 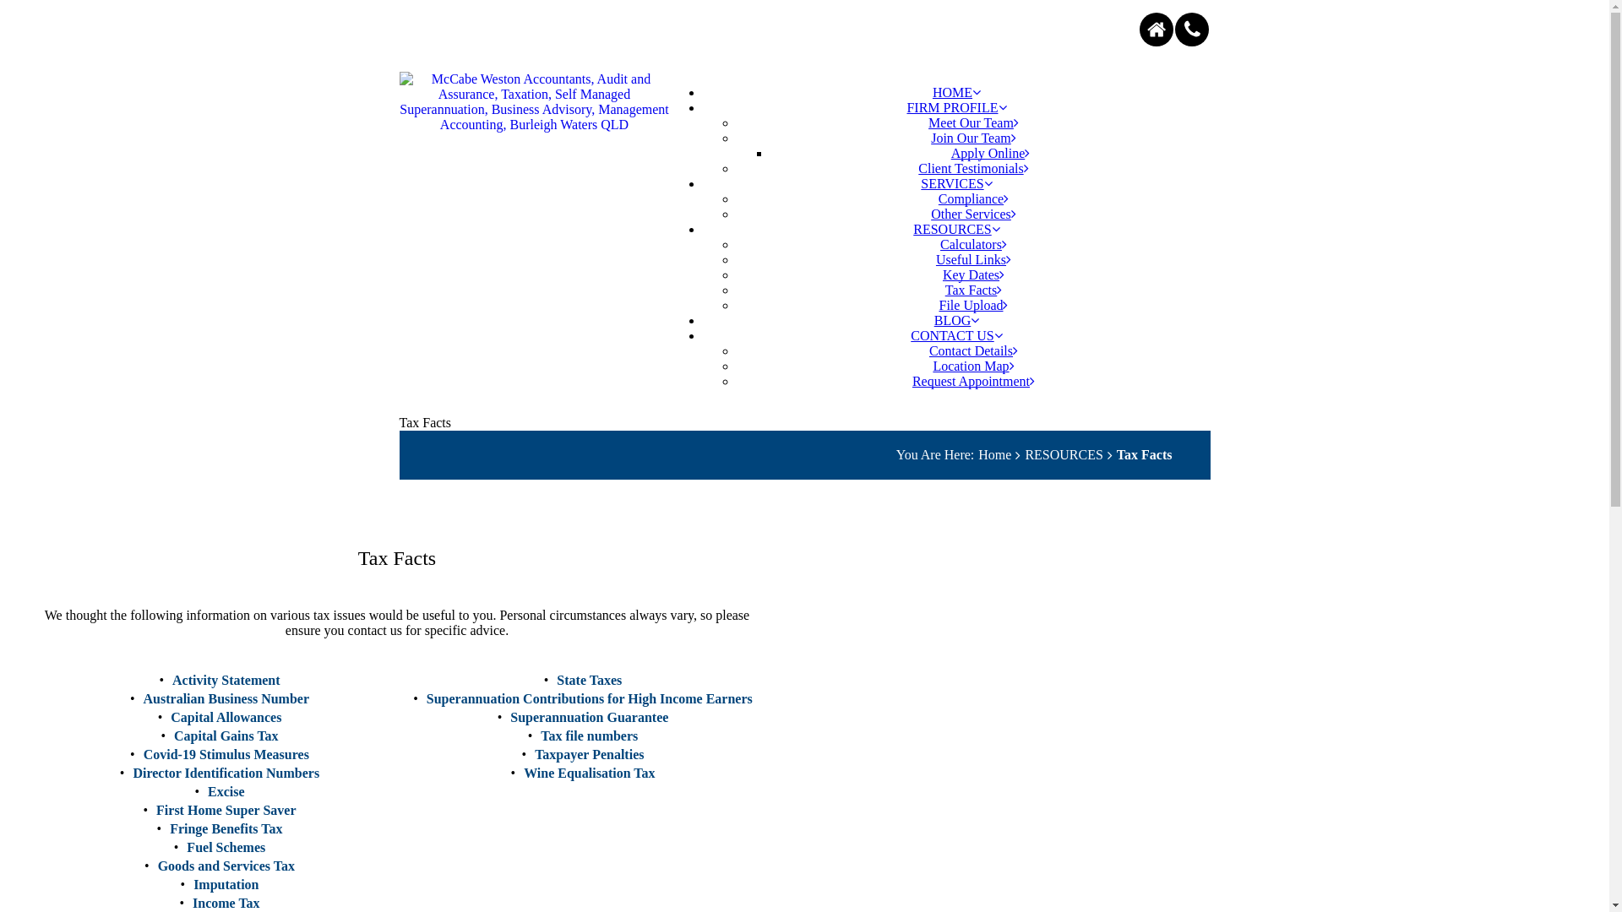 What do you see at coordinates (590, 681) in the screenshot?
I see `State Taxes` at bounding box center [590, 681].